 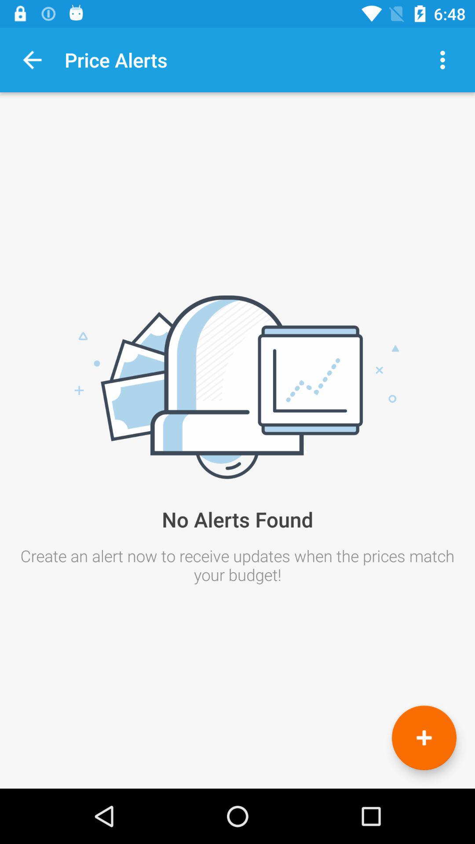 I want to click on go back, so click(x=33, y=60).